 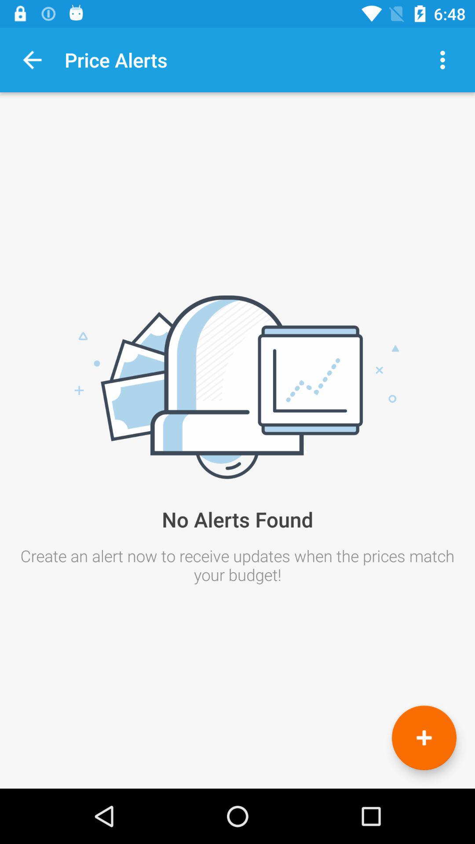 I want to click on go back, so click(x=33, y=60).